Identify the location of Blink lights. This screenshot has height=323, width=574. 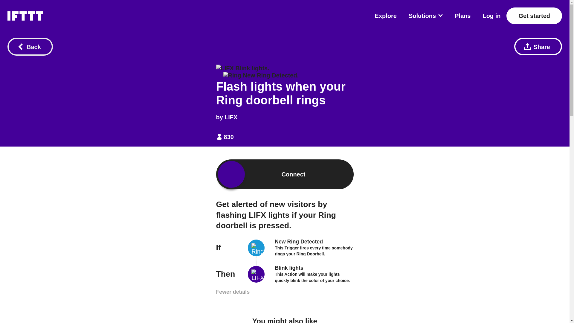
(289, 268).